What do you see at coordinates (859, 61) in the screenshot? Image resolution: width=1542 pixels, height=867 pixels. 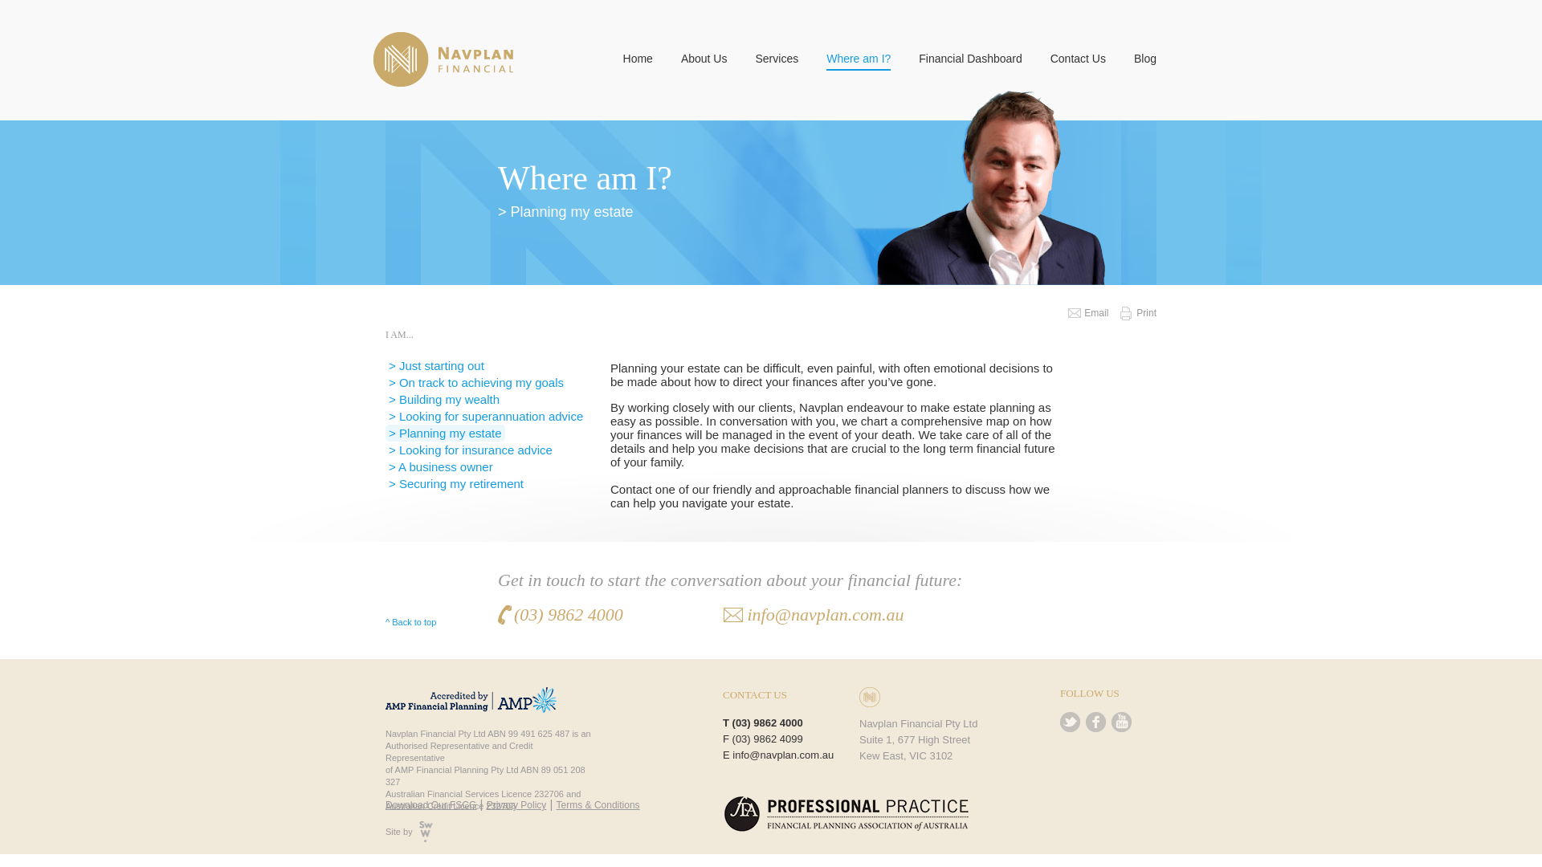 I see `Where am I?` at bounding box center [859, 61].